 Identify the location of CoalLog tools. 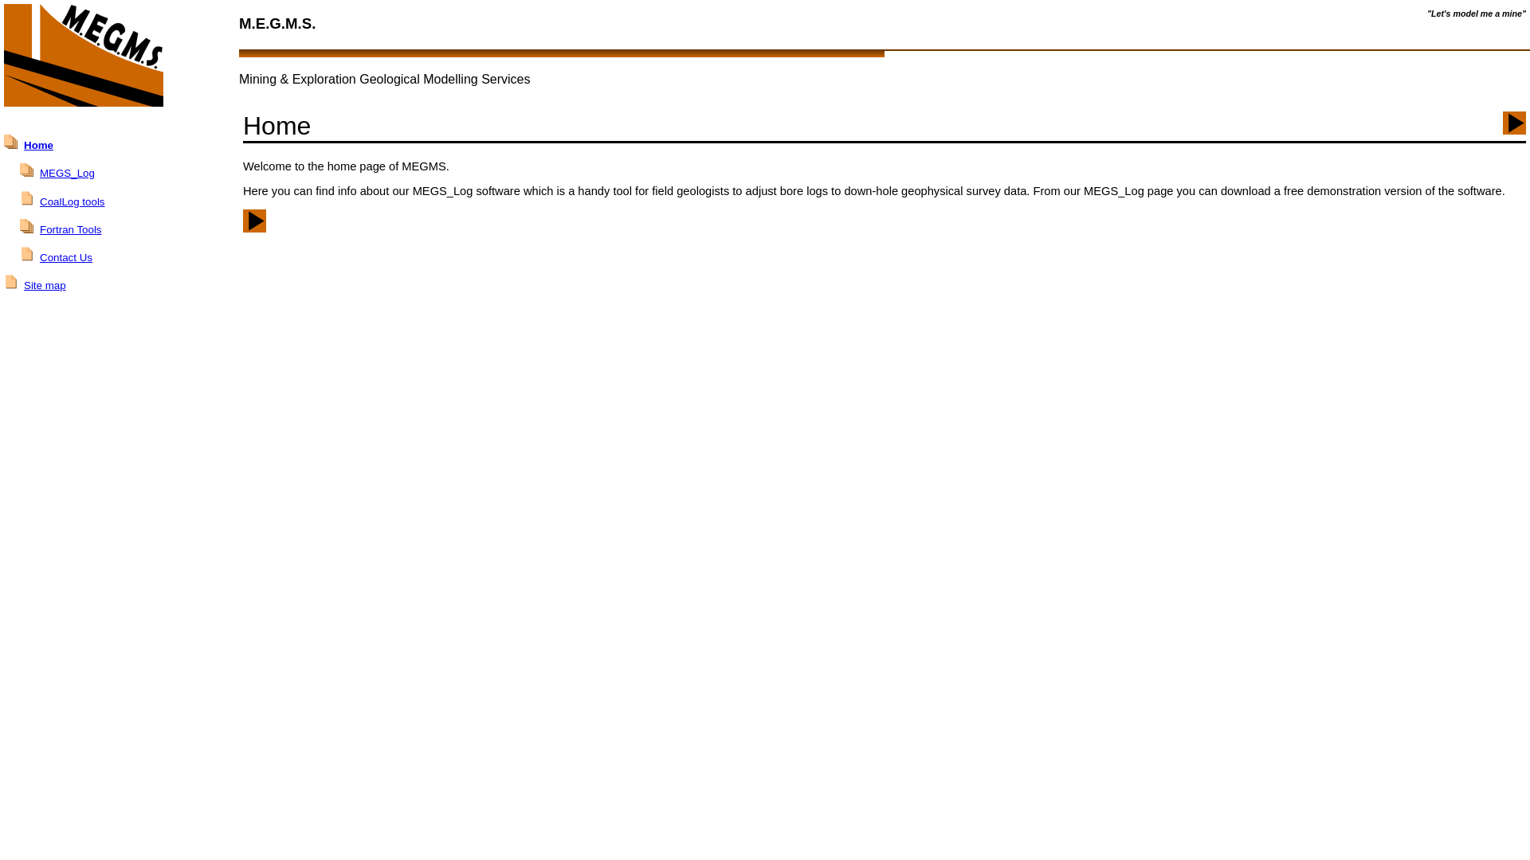
(73, 202).